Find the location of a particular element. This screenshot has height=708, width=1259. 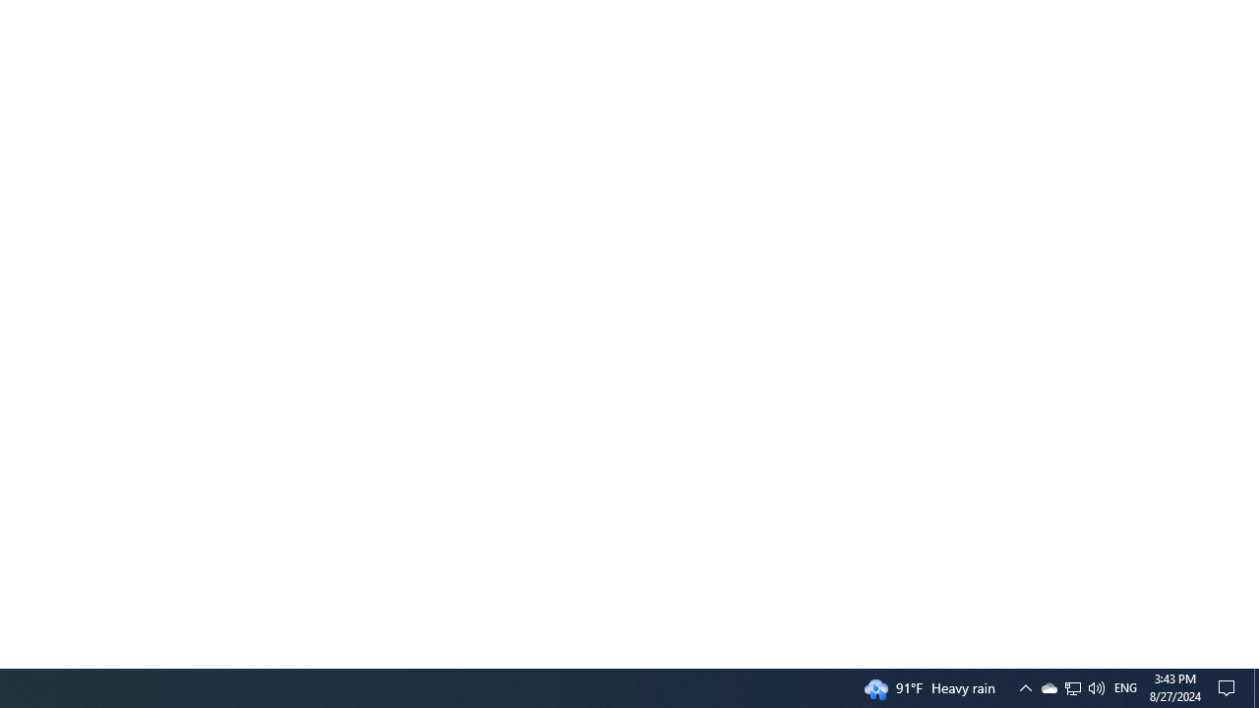

Tray Input Indicator - English (United States) is located at coordinates (1125, 688).